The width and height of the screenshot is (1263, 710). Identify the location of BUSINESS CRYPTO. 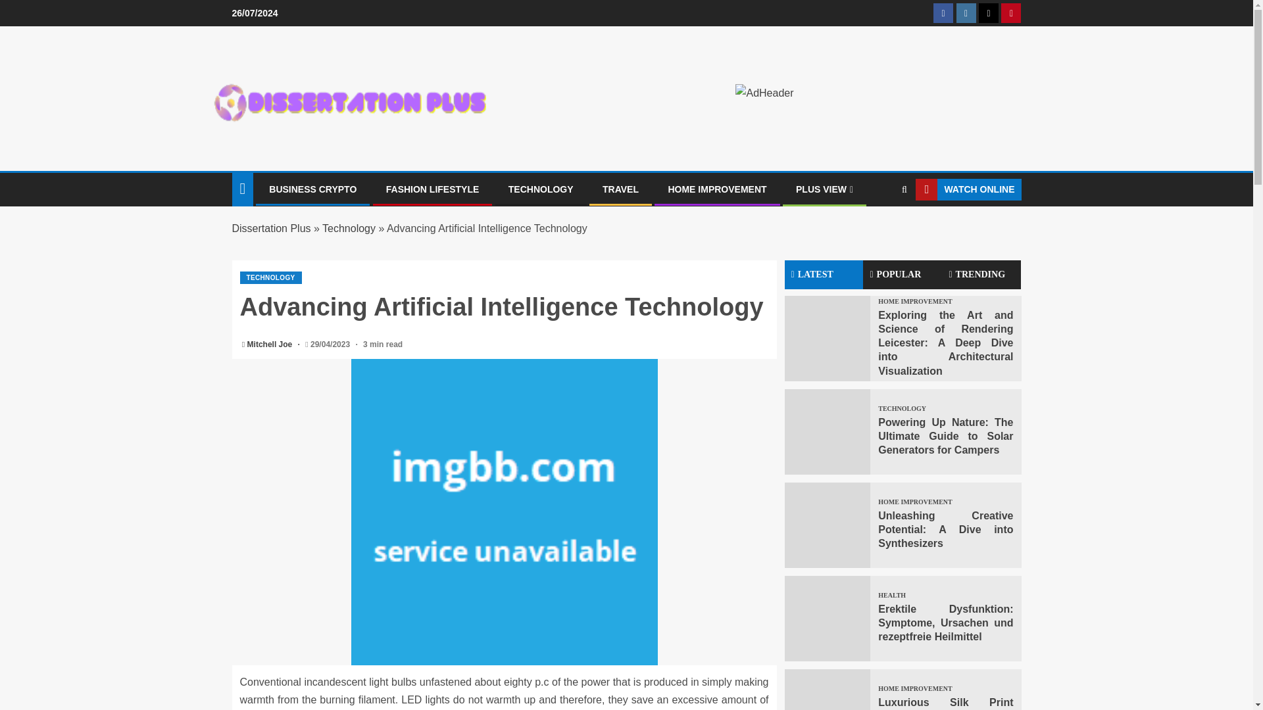
(312, 189).